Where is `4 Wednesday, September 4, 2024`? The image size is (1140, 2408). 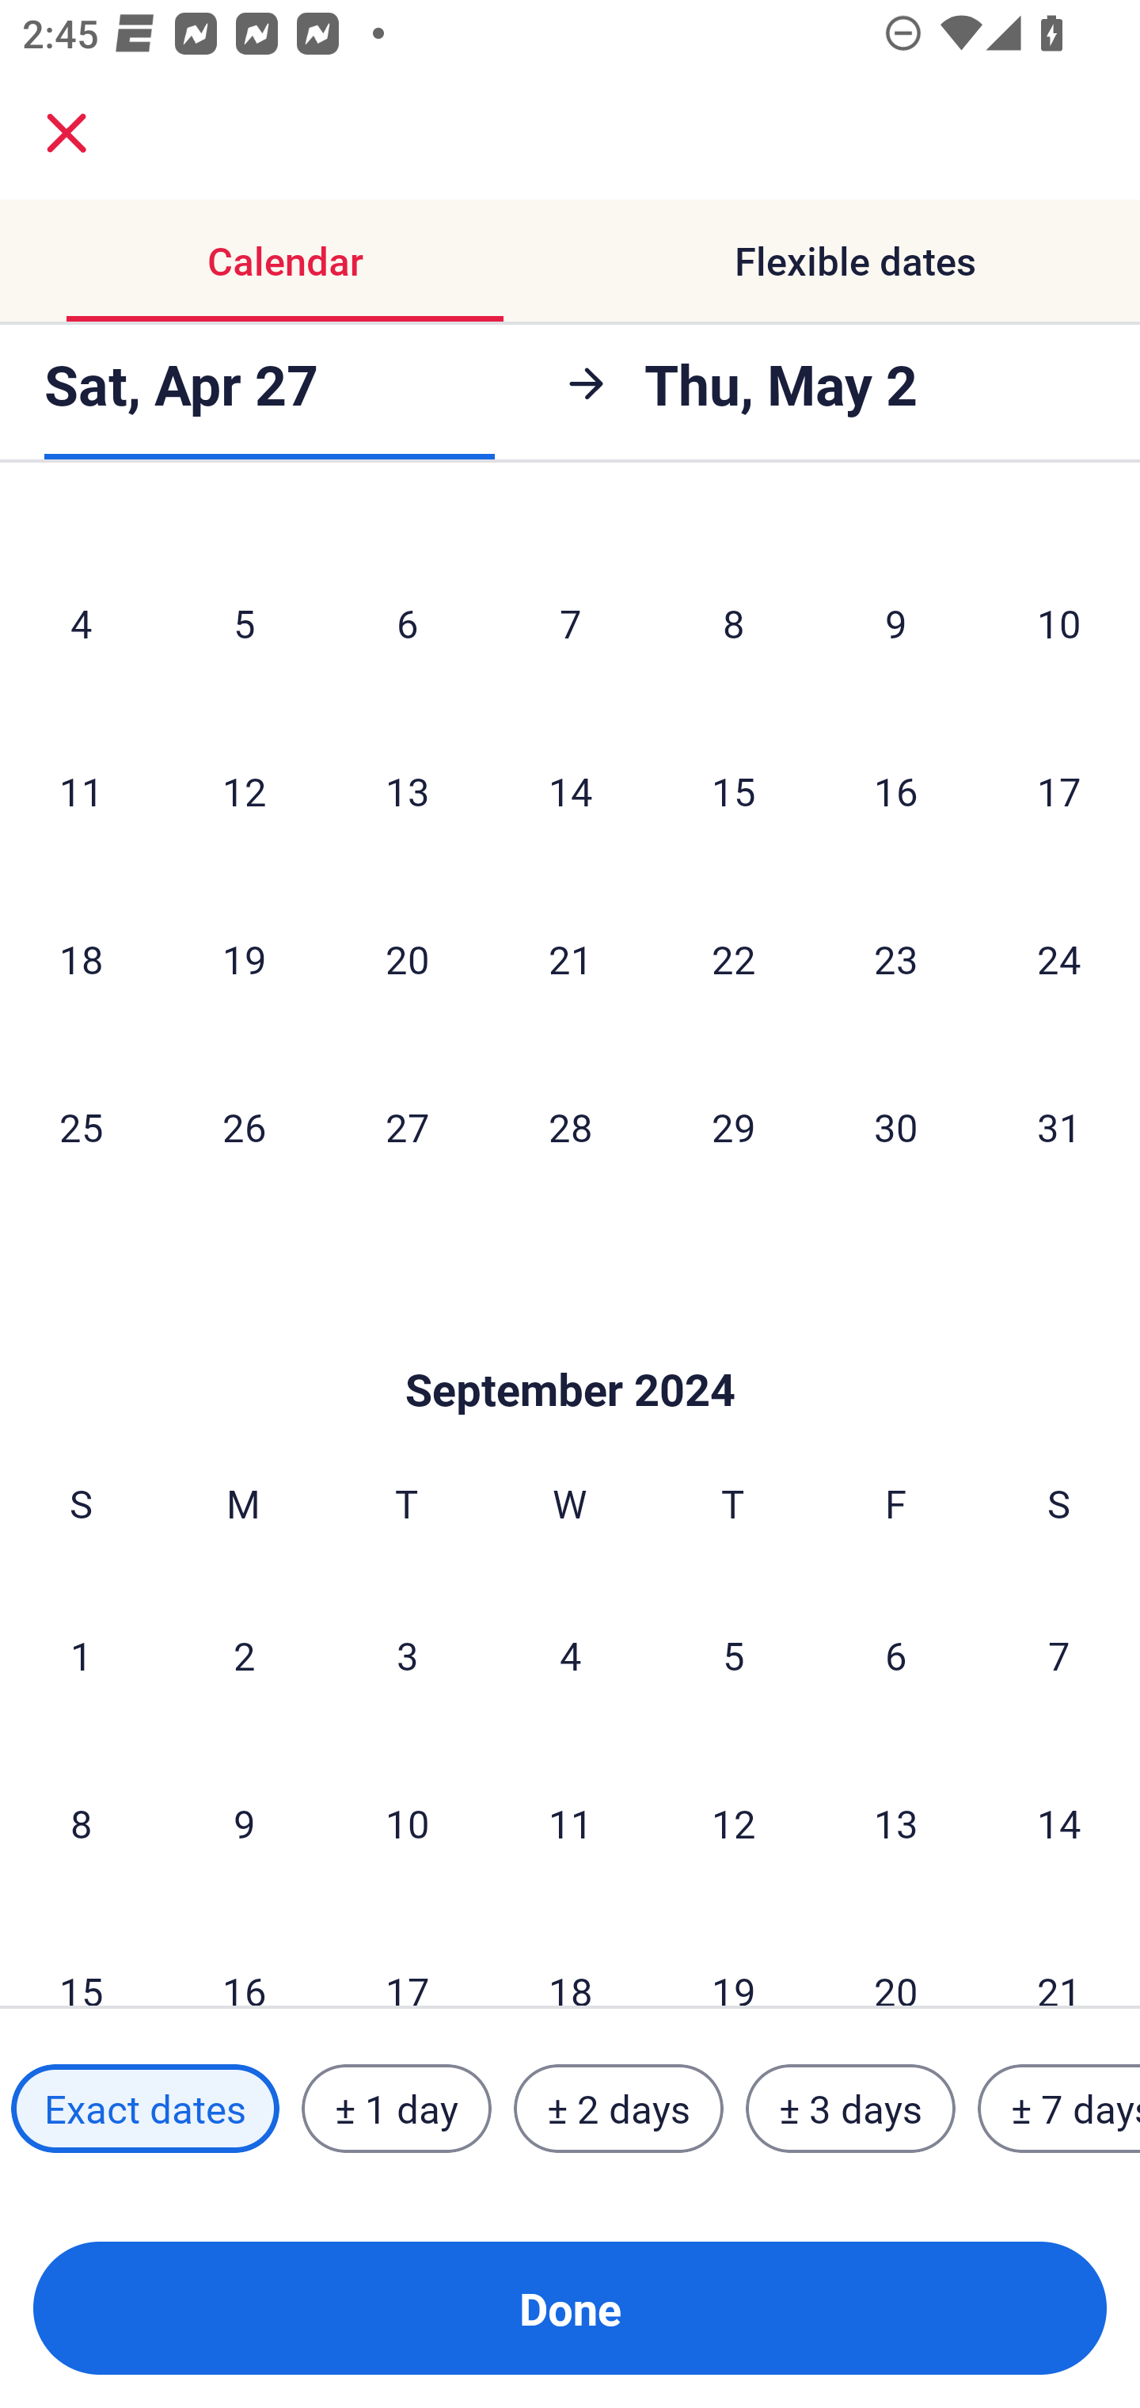 4 Wednesday, September 4, 2024 is located at coordinates (570, 1655).